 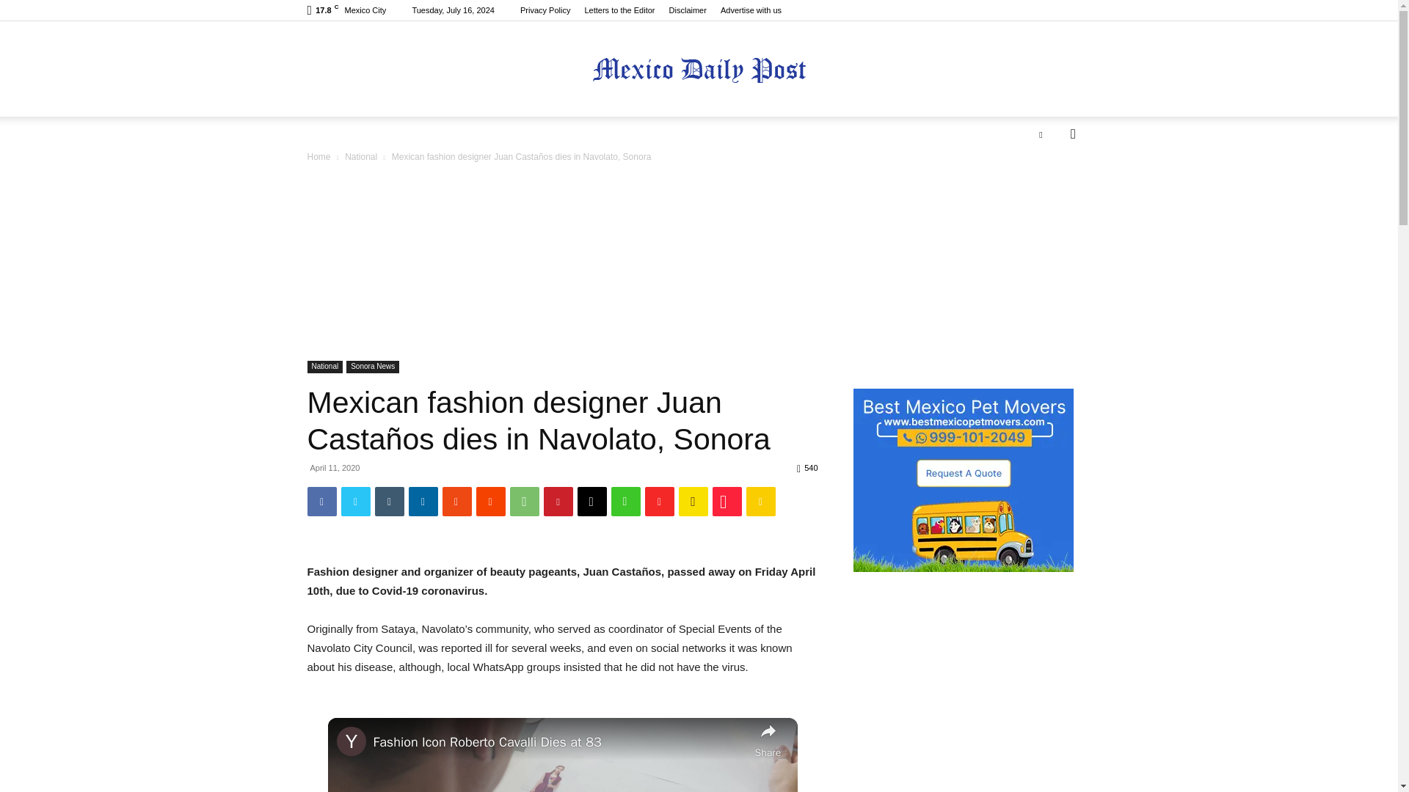 I want to click on Facebook, so click(x=321, y=502).